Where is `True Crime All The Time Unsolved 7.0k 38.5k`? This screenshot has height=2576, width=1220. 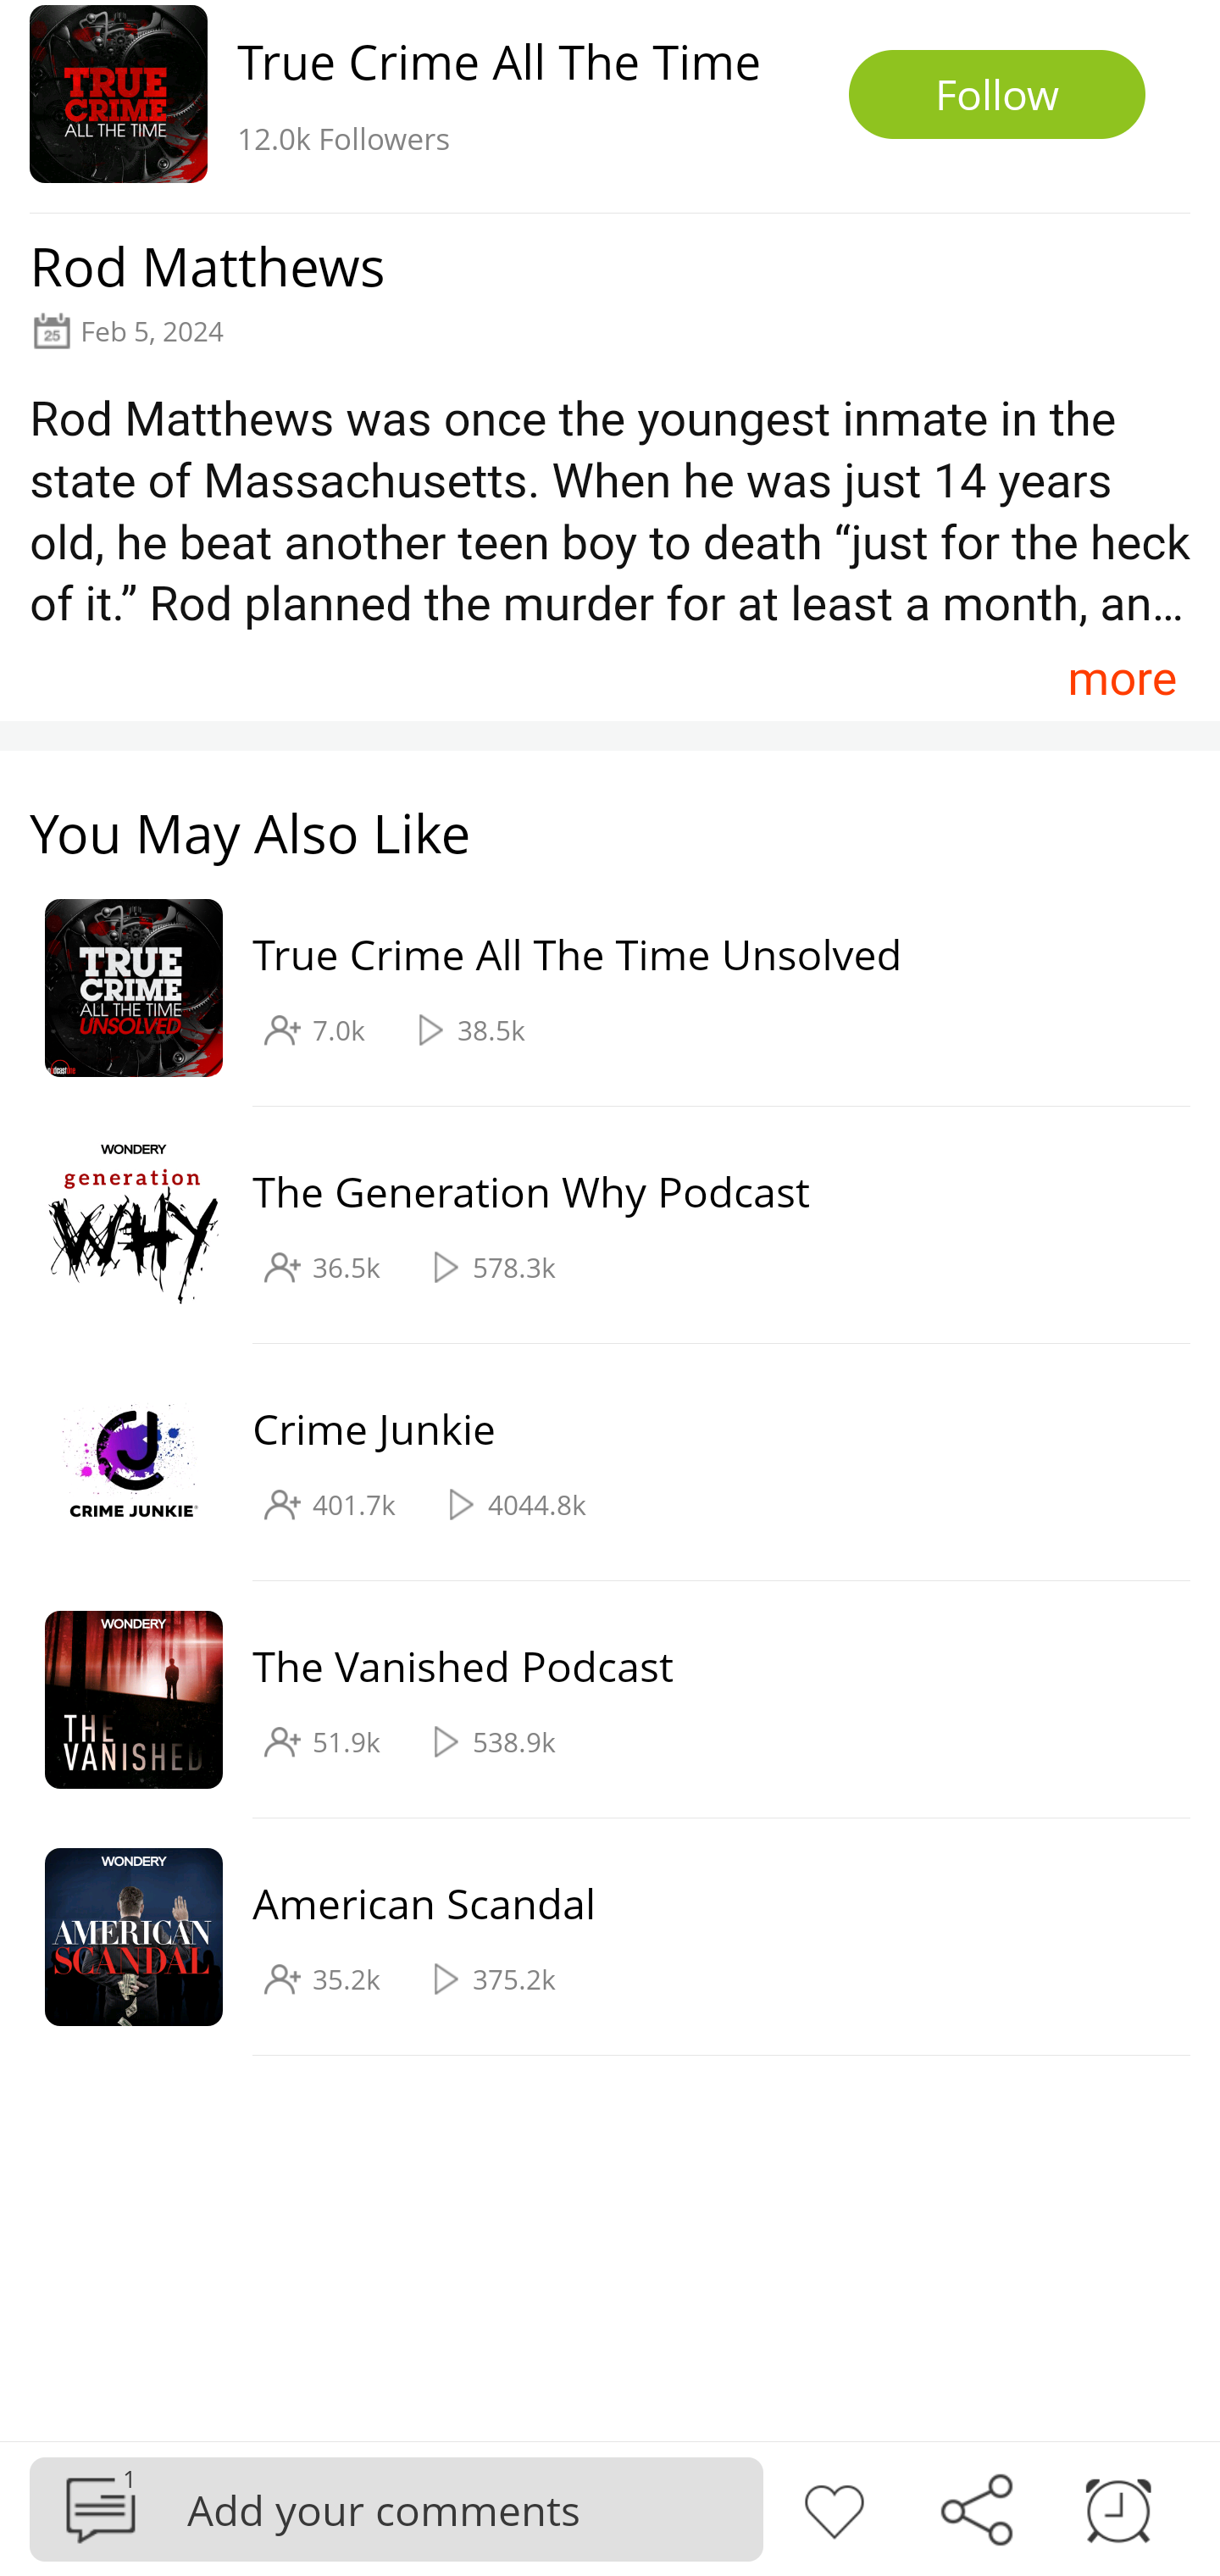 True Crime All The Time Unsolved 7.0k 38.5k is located at coordinates (595, 989).